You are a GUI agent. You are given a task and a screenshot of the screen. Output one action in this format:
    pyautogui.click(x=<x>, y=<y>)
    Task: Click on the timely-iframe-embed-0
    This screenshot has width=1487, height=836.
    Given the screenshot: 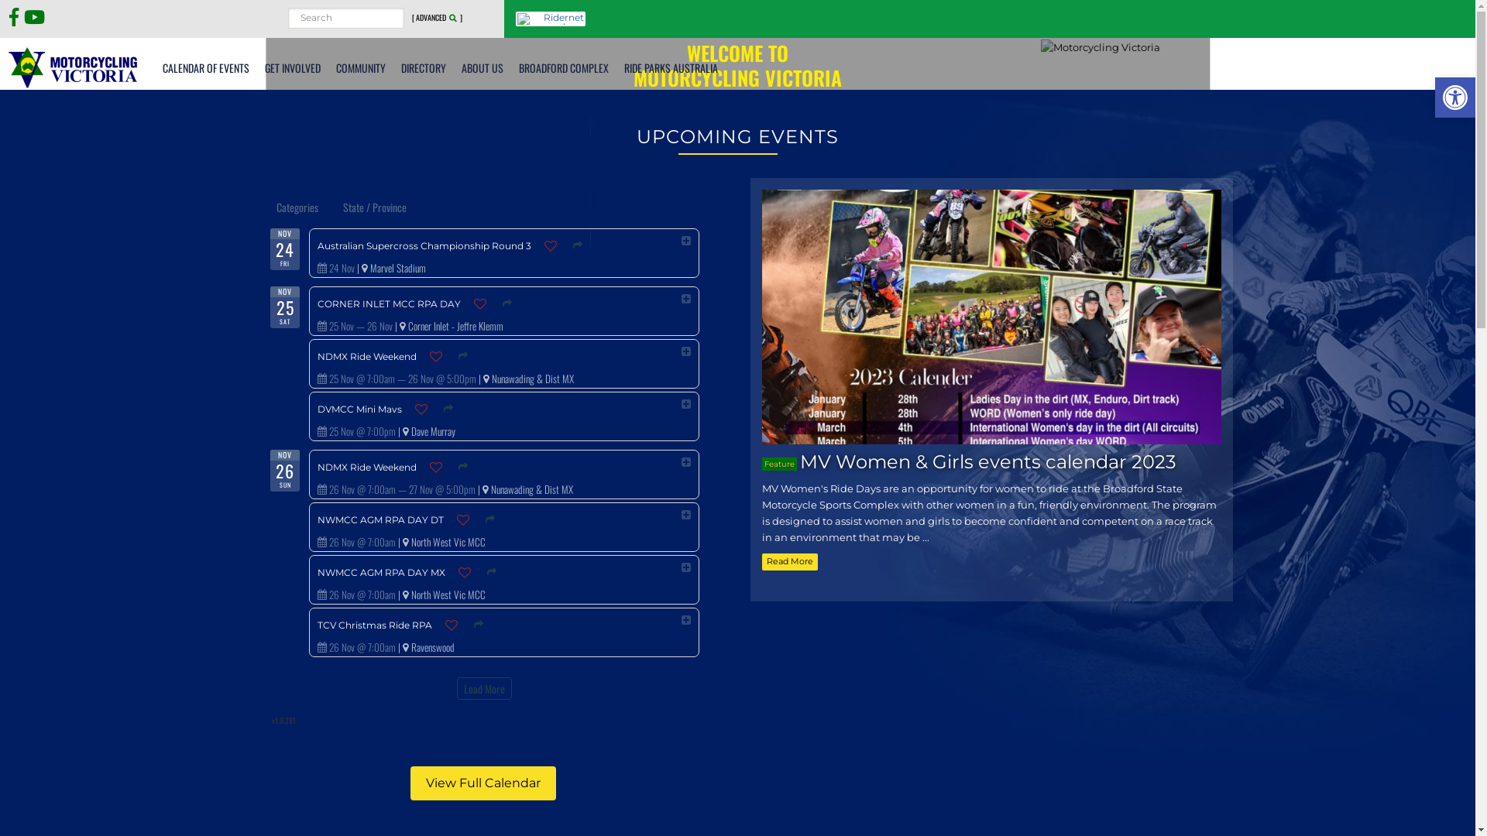 What is the action you would take?
    pyautogui.click(x=483, y=461)
    